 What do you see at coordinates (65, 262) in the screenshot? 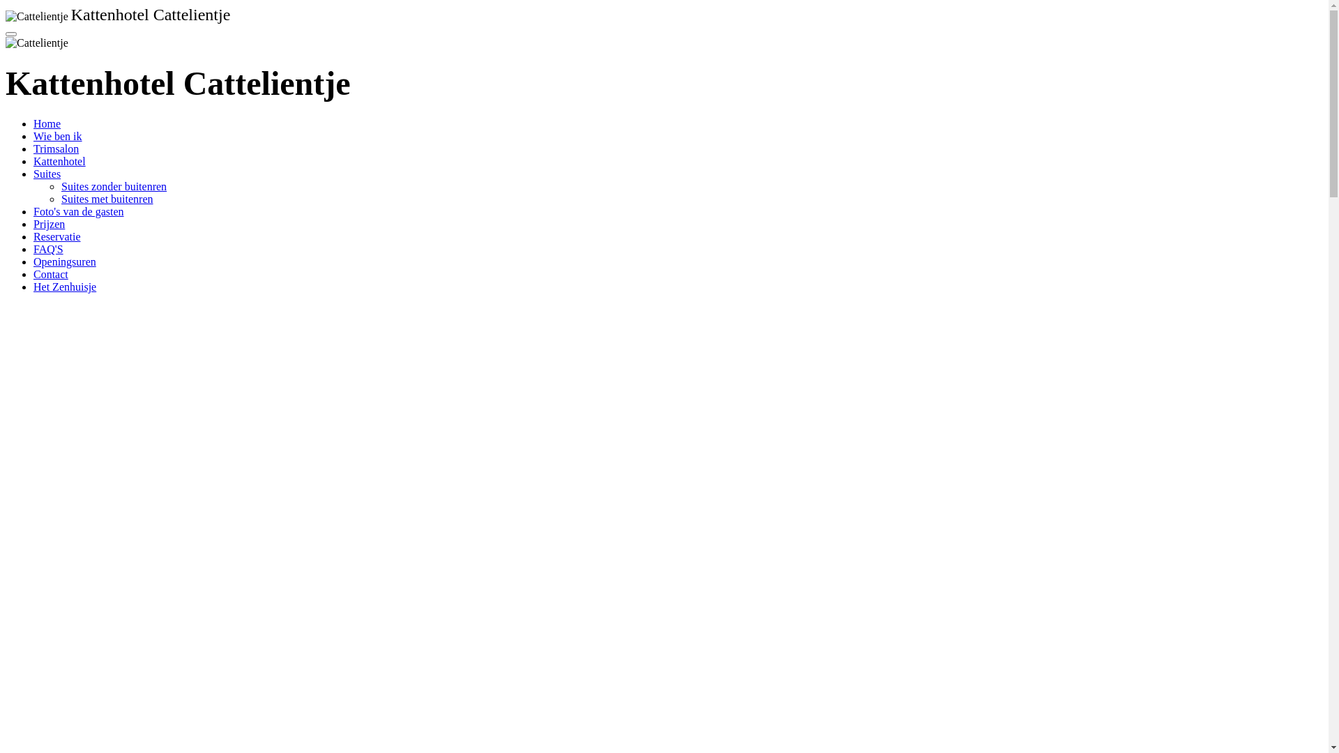
I see `Openingsuren` at bounding box center [65, 262].